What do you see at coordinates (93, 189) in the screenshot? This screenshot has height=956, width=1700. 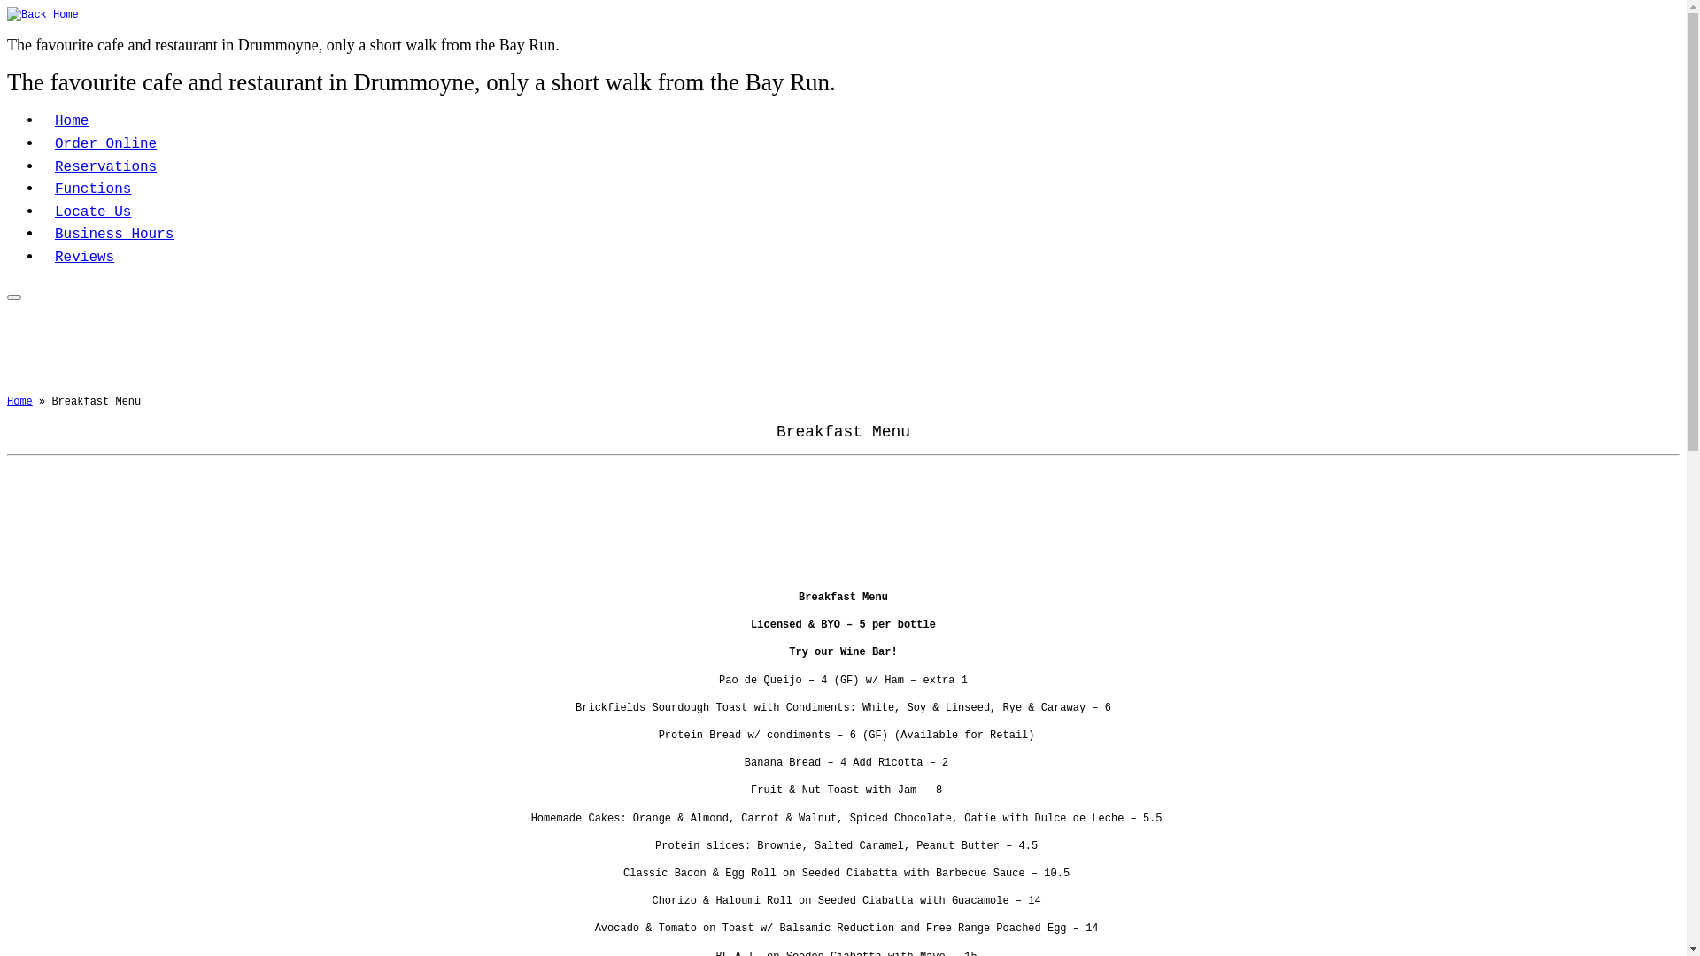 I see `Functions` at bounding box center [93, 189].